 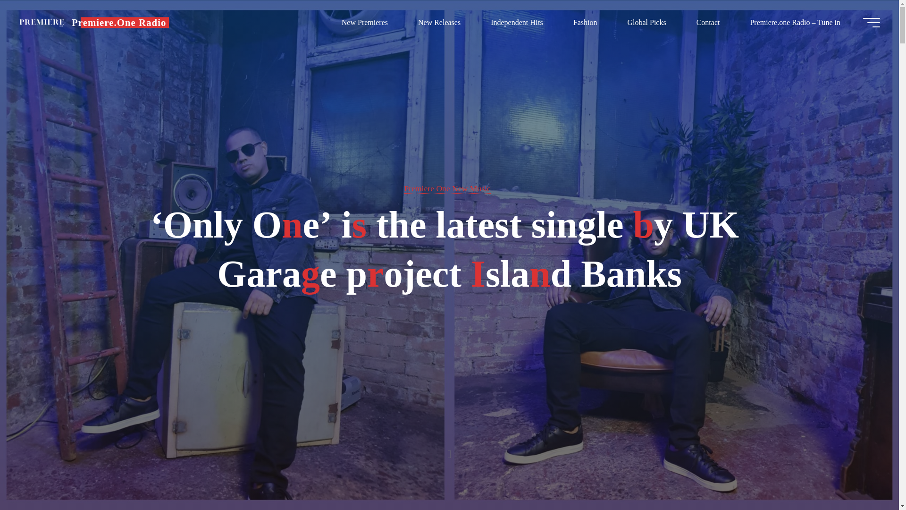 What do you see at coordinates (449, 451) in the screenshot?
I see `Read more` at bounding box center [449, 451].